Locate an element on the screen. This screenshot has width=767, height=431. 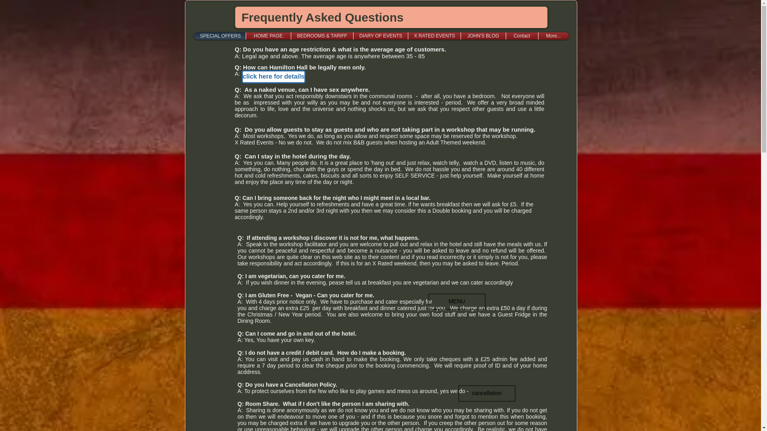
JOHN'S BLOG is located at coordinates (483, 36).